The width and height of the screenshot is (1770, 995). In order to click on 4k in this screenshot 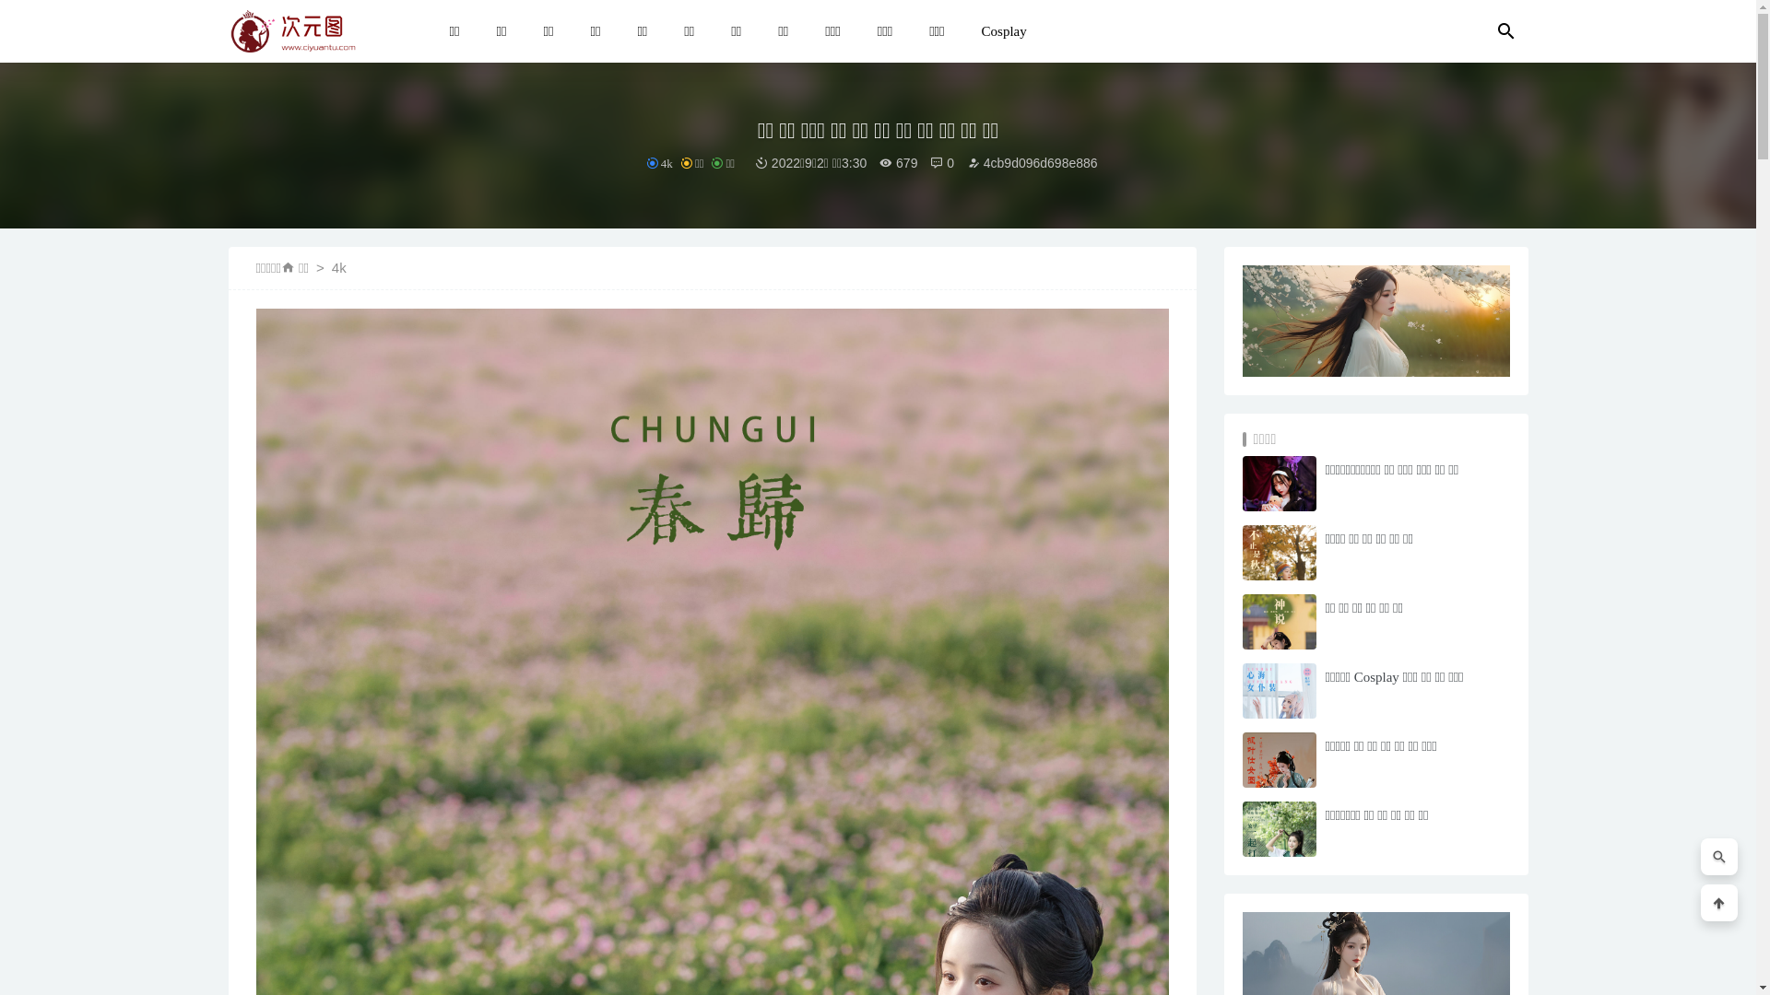, I will do `click(339, 267)`.